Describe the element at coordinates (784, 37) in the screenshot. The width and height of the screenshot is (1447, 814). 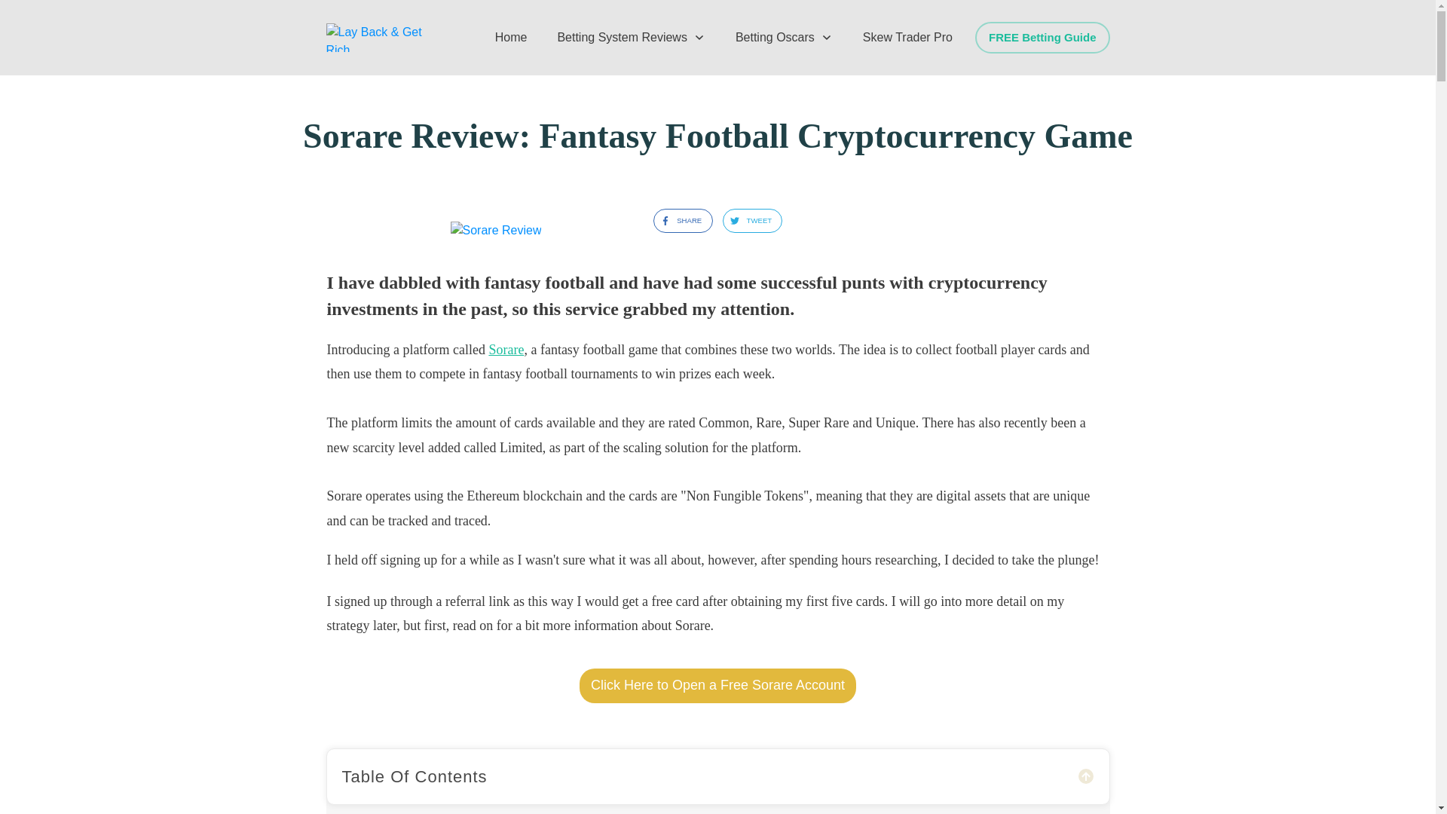
I see `Betting Oscars` at that location.